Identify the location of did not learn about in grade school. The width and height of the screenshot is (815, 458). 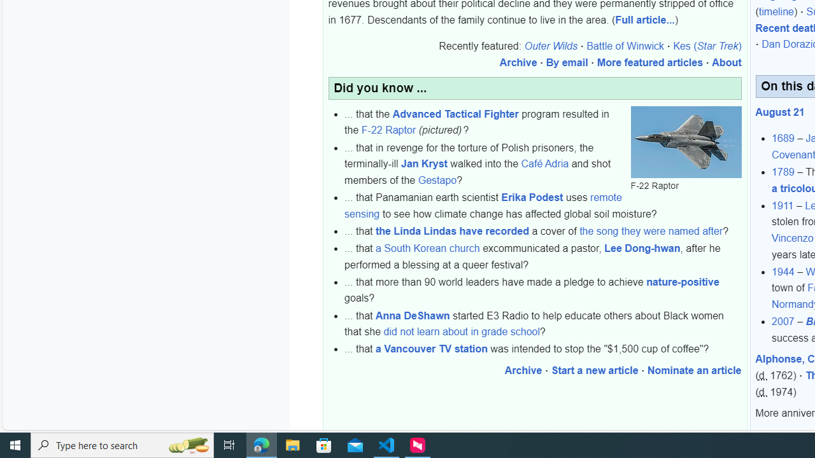
(461, 332).